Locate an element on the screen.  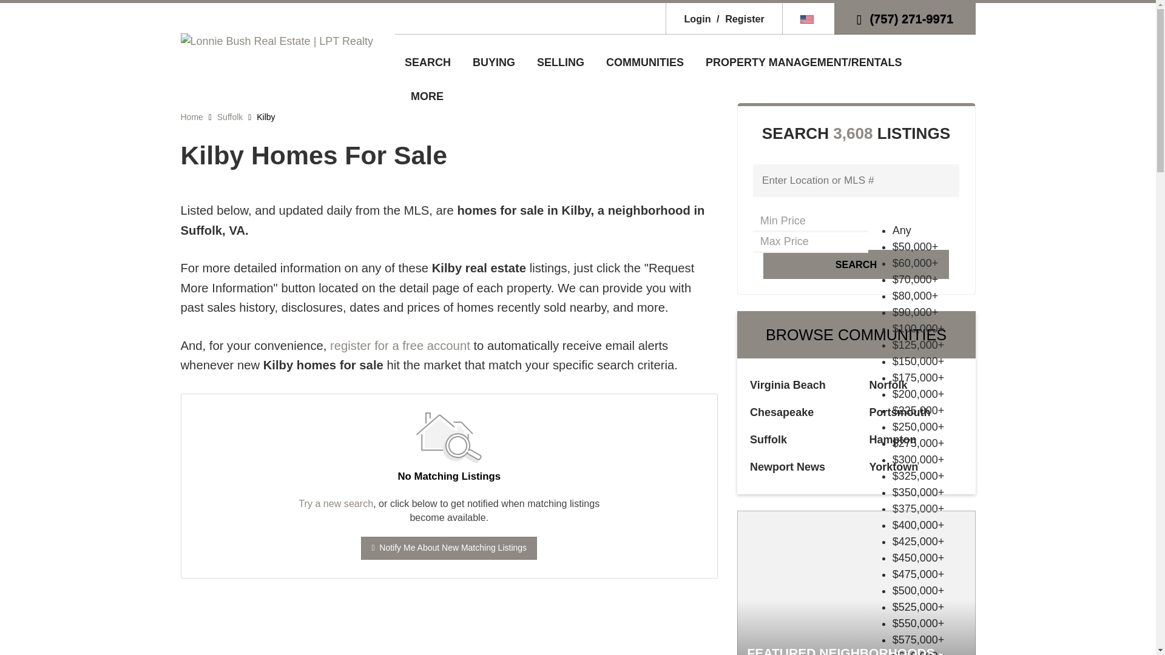
SELLING is located at coordinates (561, 62).